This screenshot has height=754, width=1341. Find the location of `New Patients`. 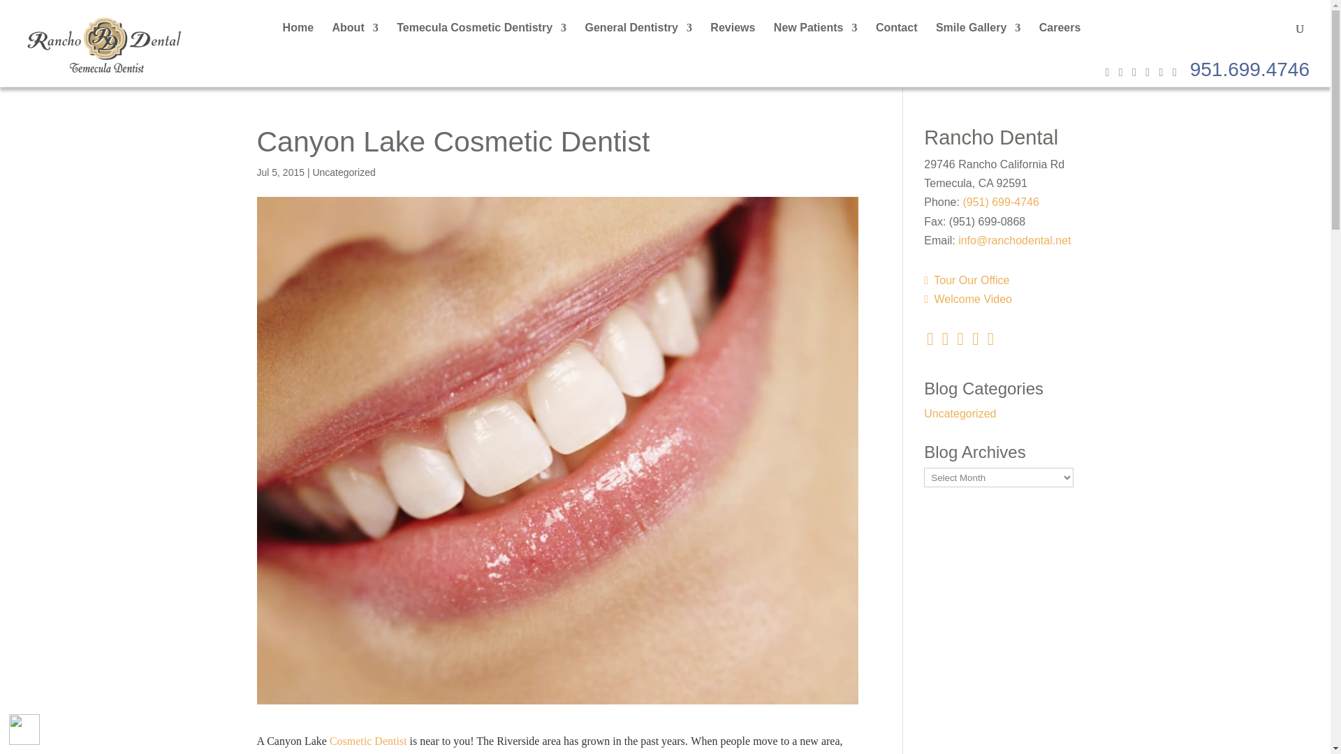

New Patients is located at coordinates (816, 39).